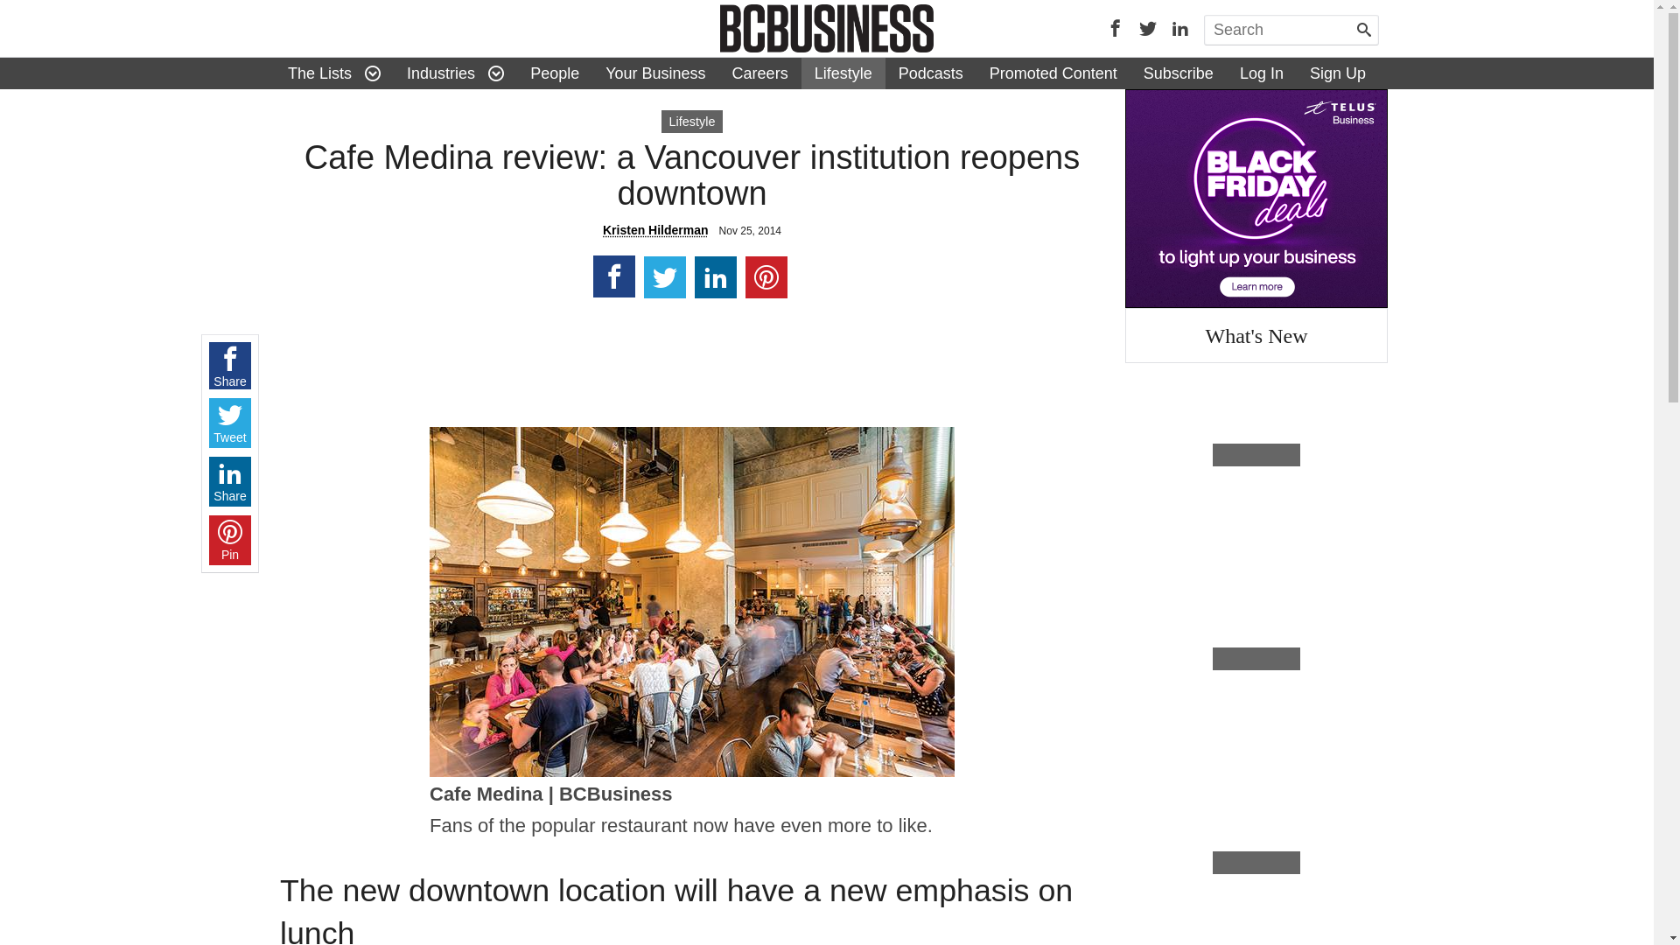  I want to click on Industries, so click(441, 73).